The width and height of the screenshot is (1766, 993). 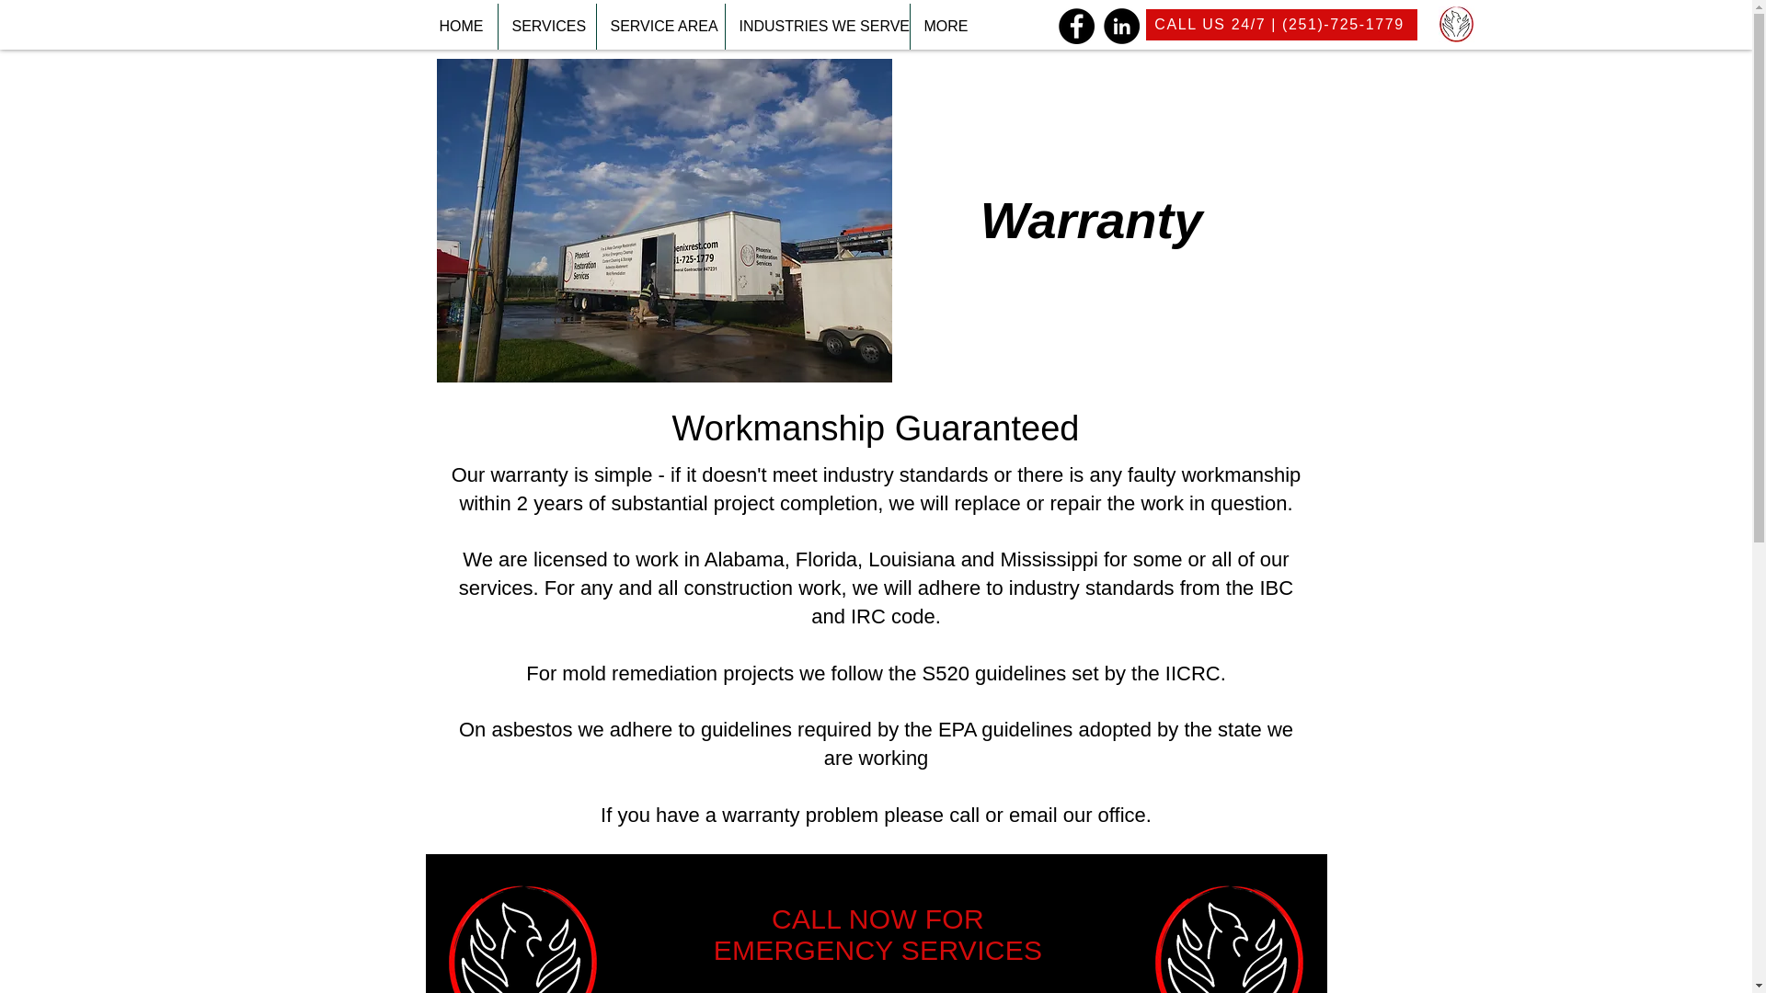 I want to click on Phoenix Restoration Servics, so click(x=1457, y=24).